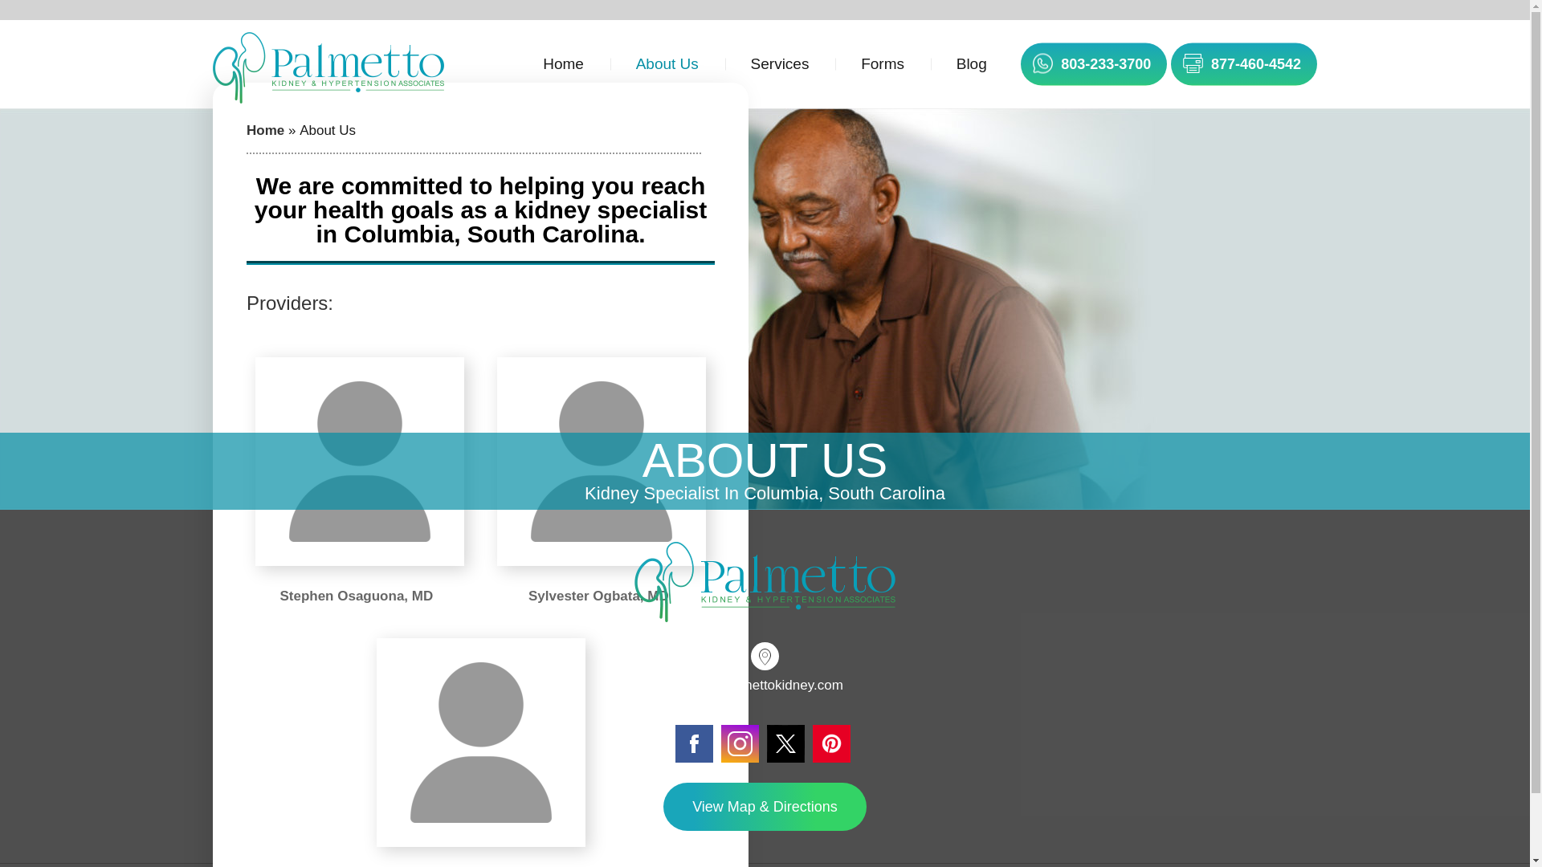 The image size is (1542, 867). Describe the element at coordinates (882, 64) in the screenshot. I see `Forms` at that location.